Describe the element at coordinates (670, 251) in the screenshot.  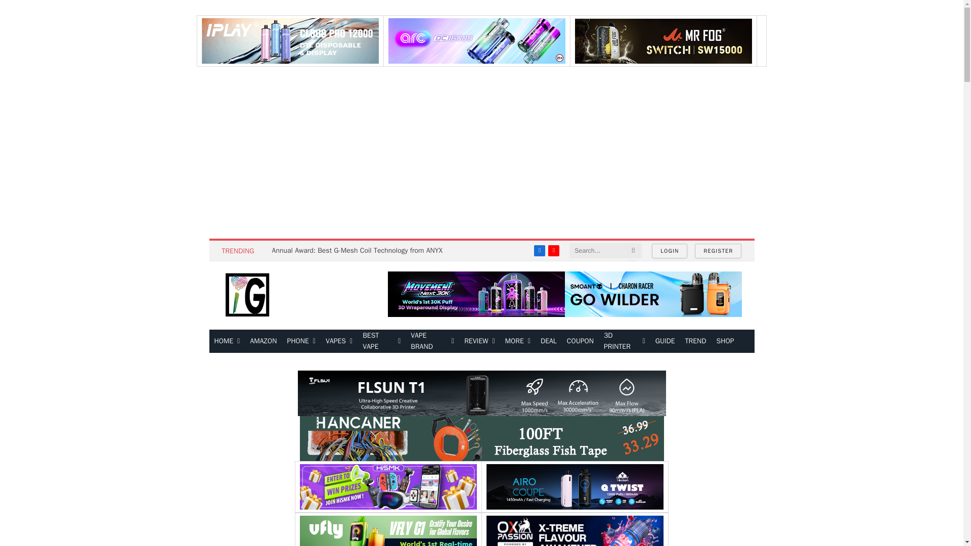
I see `LOGIN` at that location.